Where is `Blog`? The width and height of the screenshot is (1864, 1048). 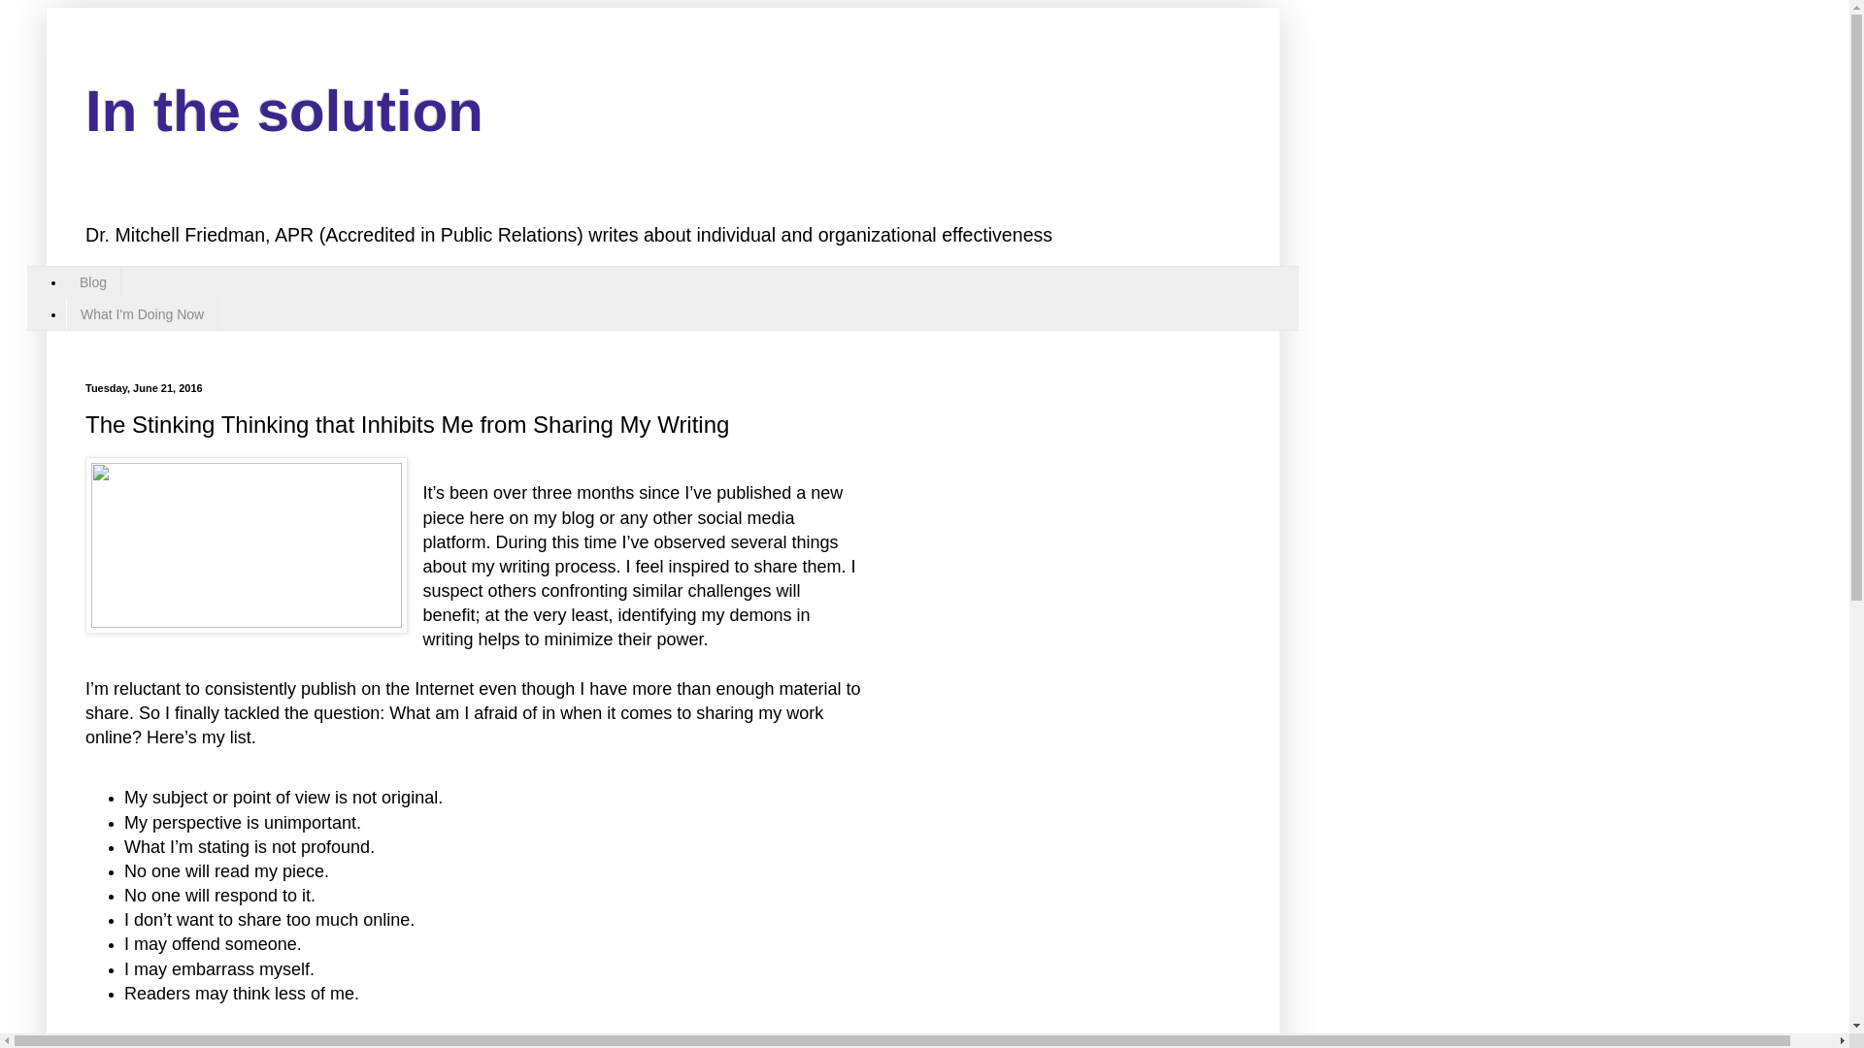 Blog is located at coordinates (93, 282).